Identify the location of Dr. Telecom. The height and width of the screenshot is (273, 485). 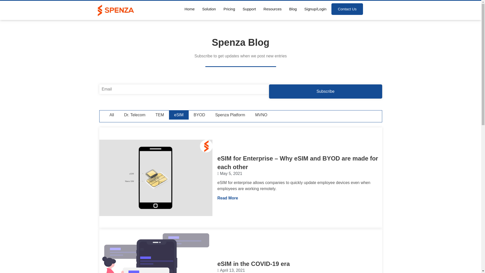
(134, 115).